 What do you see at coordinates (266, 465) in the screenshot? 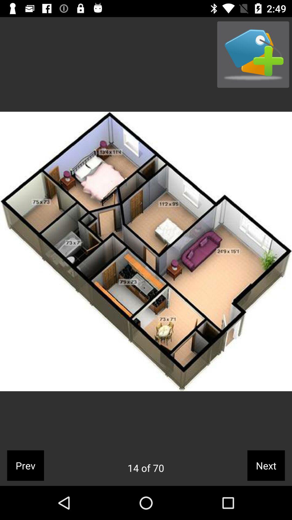
I see `select the icon next to the 14 of 70 item` at bounding box center [266, 465].